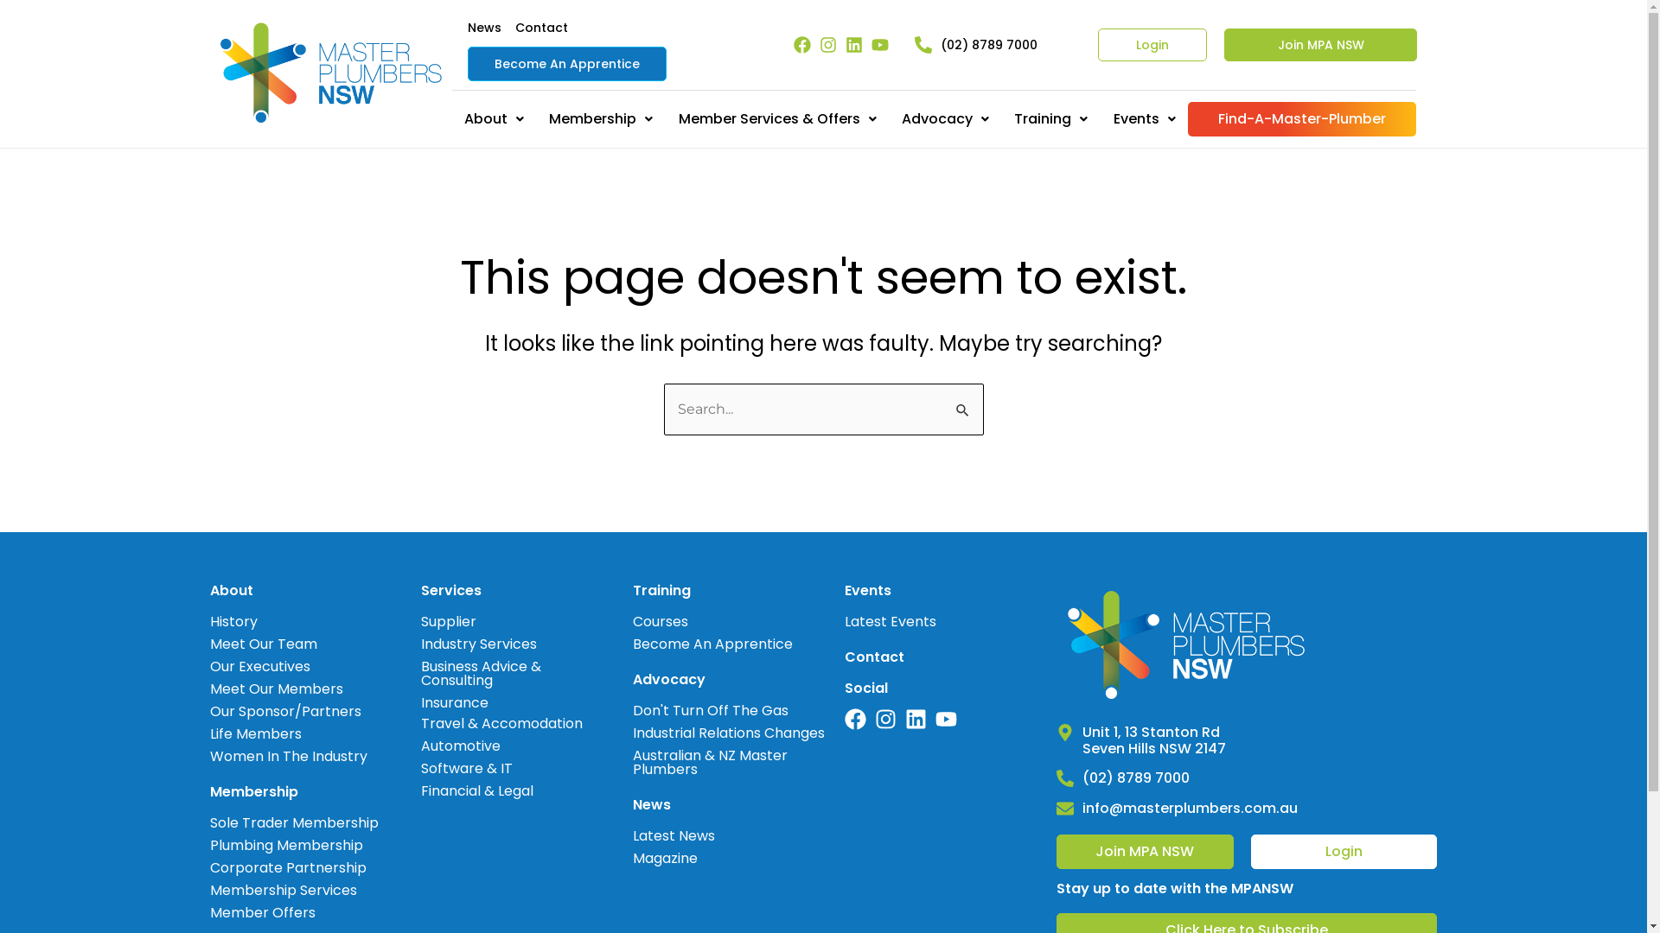 The image size is (1660, 933). I want to click on Advocacy, so click(945, 119).